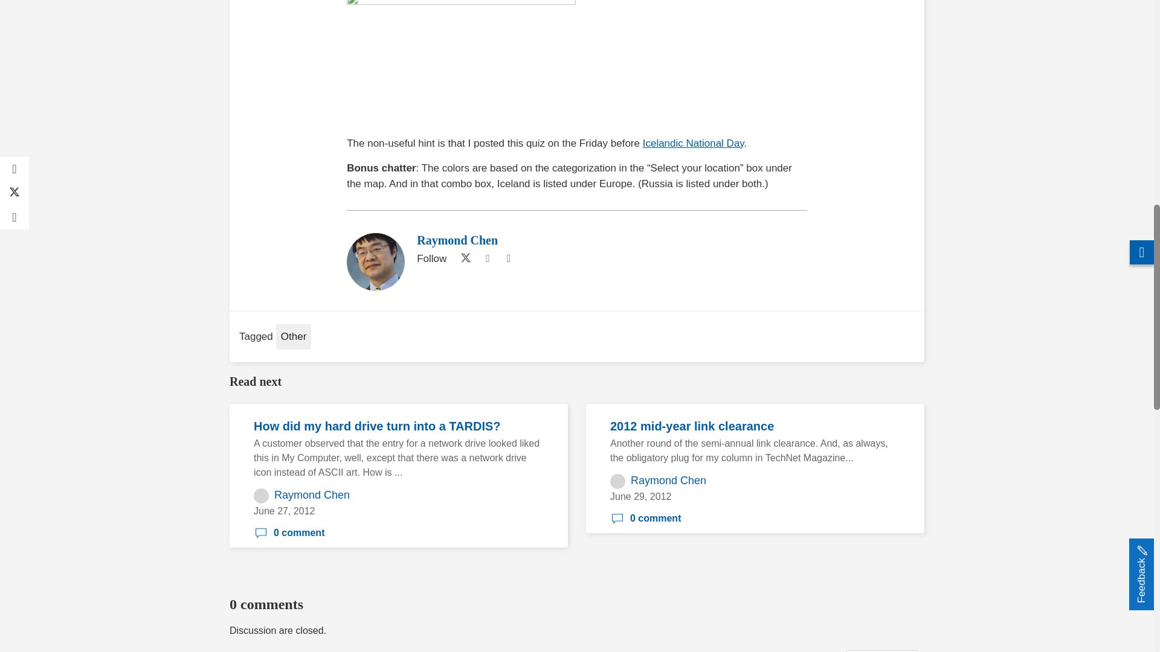  I want to click on RSS Feed, so click(509, 258).